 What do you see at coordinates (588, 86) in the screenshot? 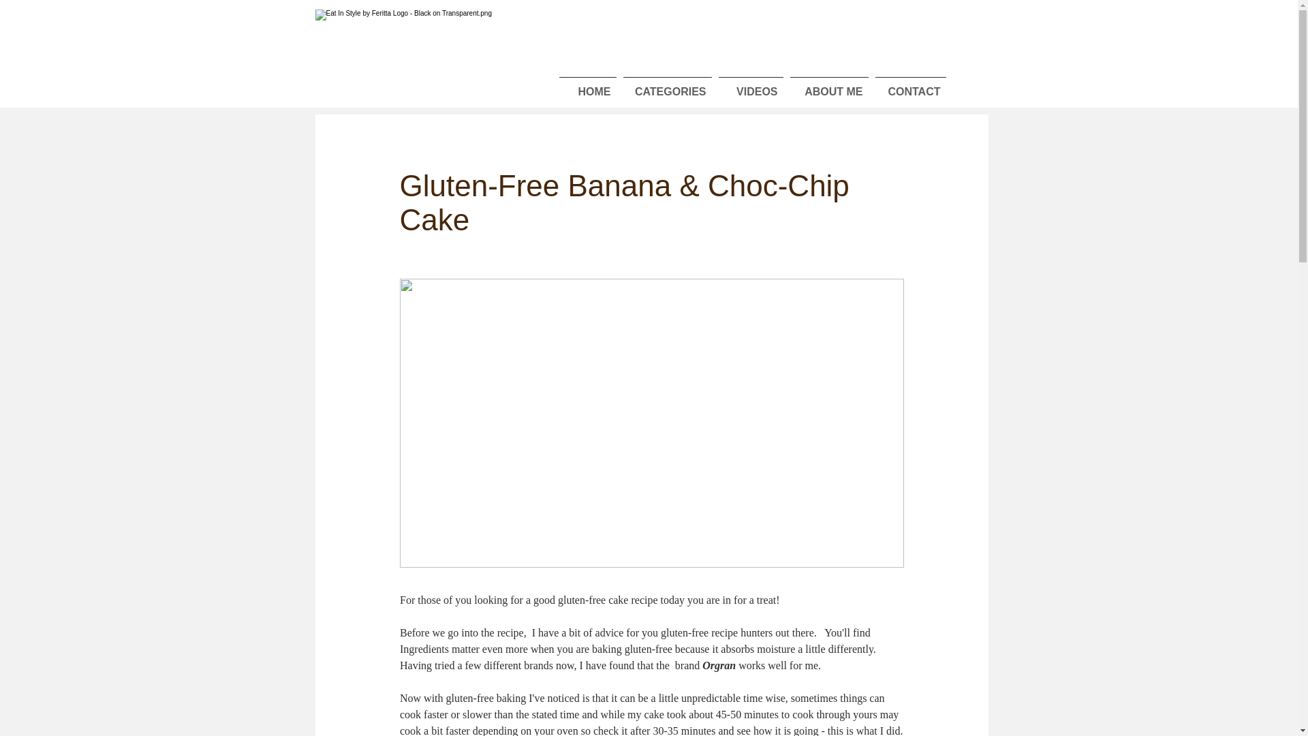
I see `HOME` at bounding box center [588, 86].